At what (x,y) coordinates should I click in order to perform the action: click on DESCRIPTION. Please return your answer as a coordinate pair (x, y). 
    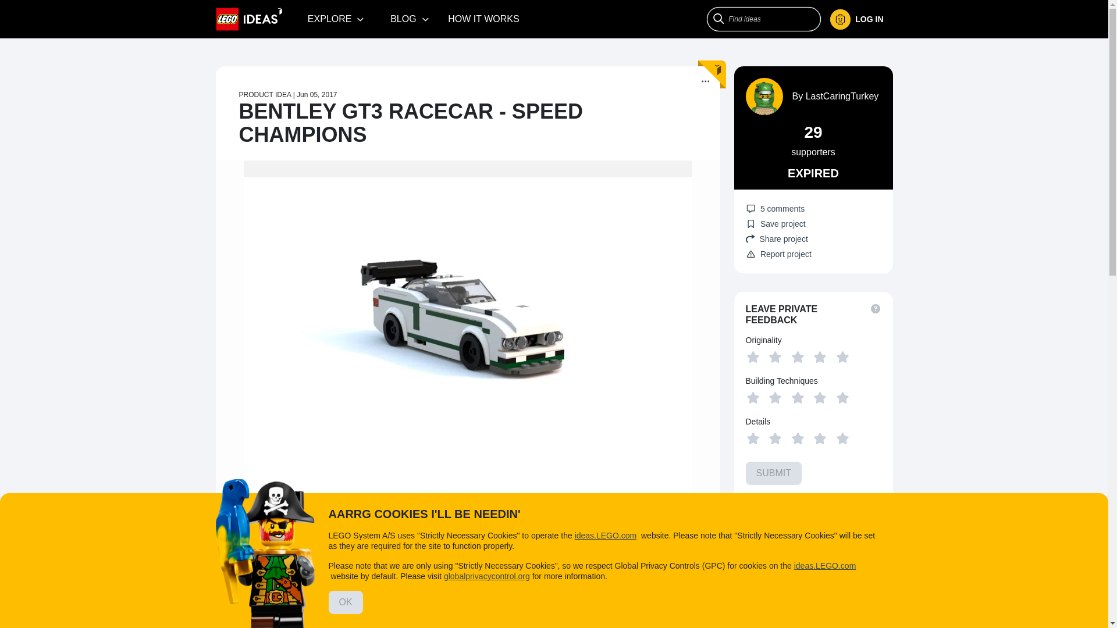
    Looking at the image, I should click on (254, 585).